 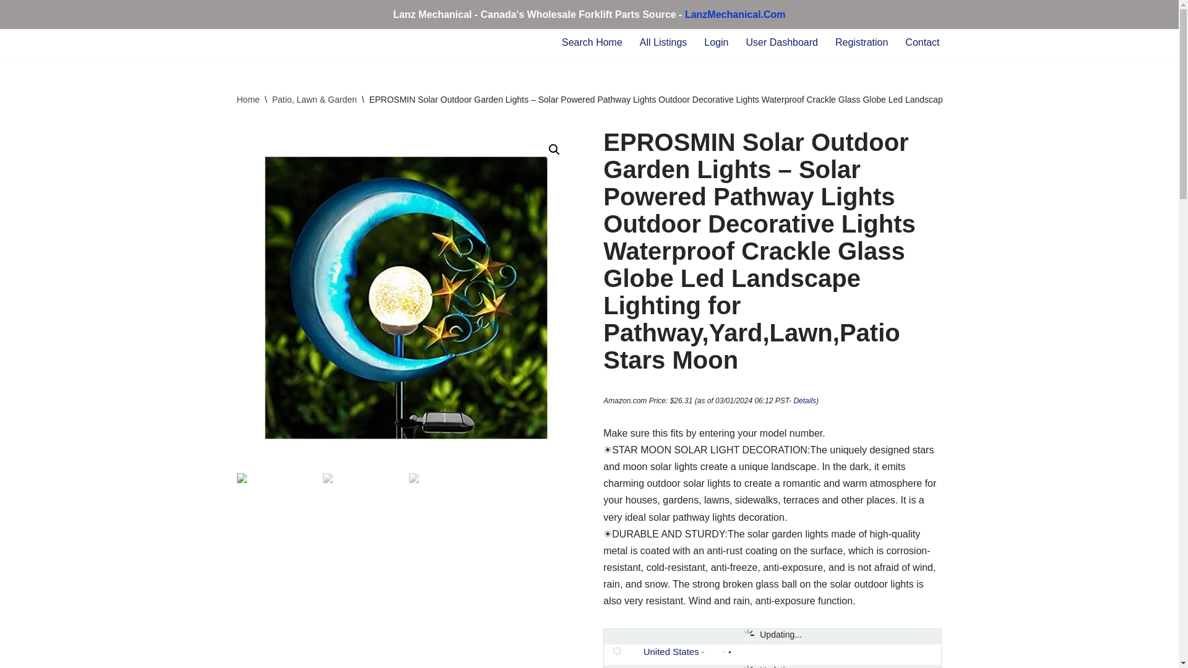 I want to click on Home, so click(x=247, y=99).